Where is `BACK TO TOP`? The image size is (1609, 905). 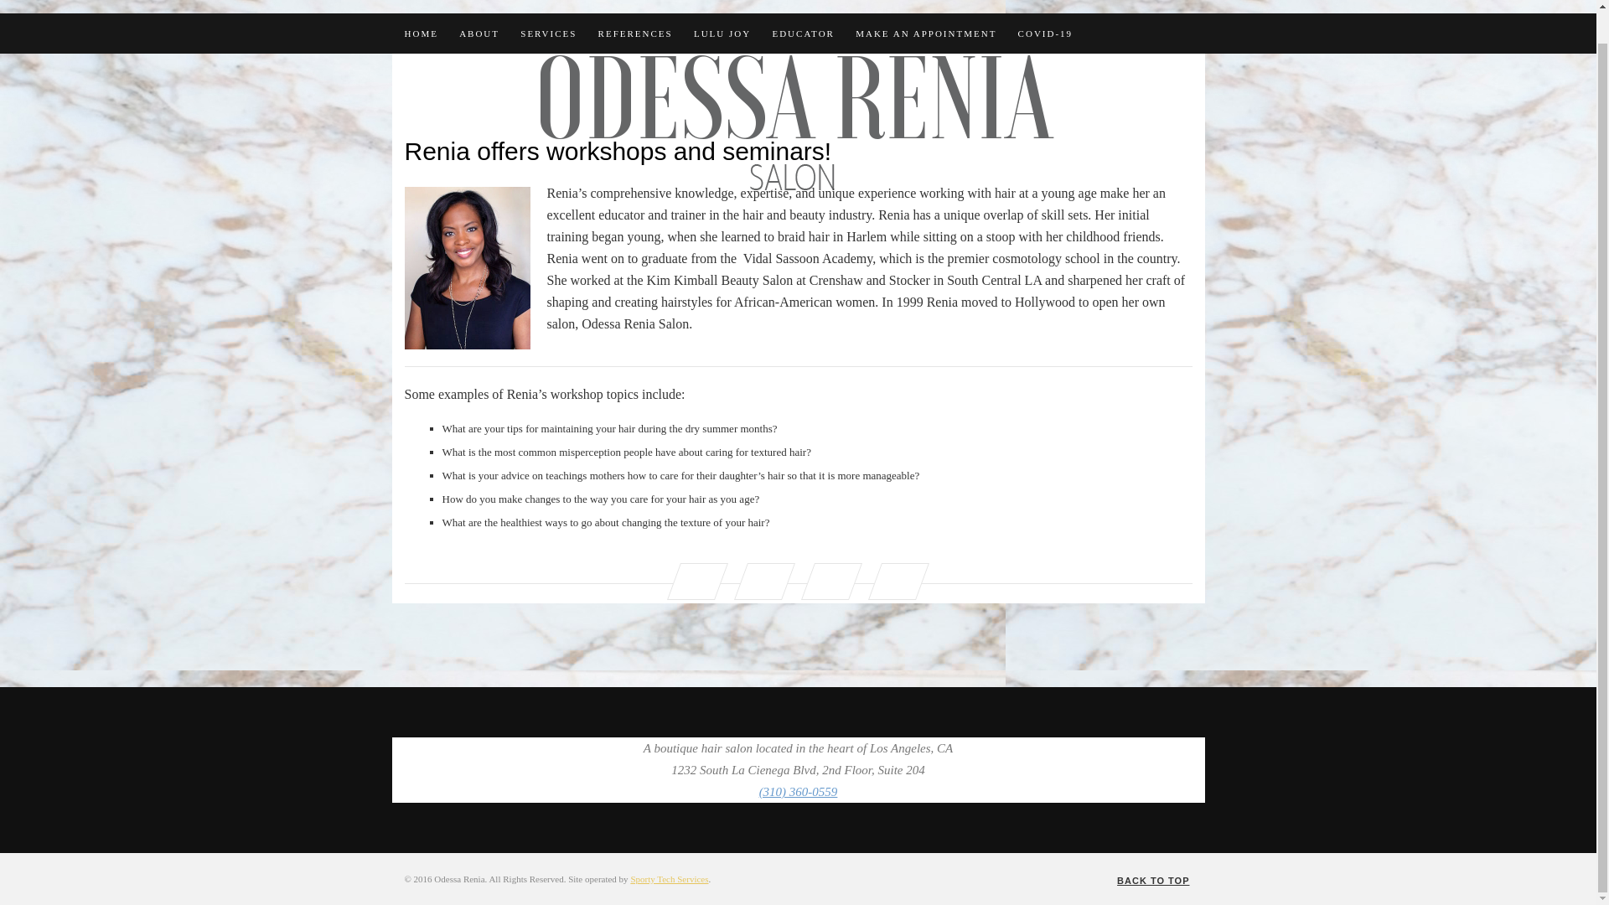 BACK TO TOP is located at coordinates (1154, 880).